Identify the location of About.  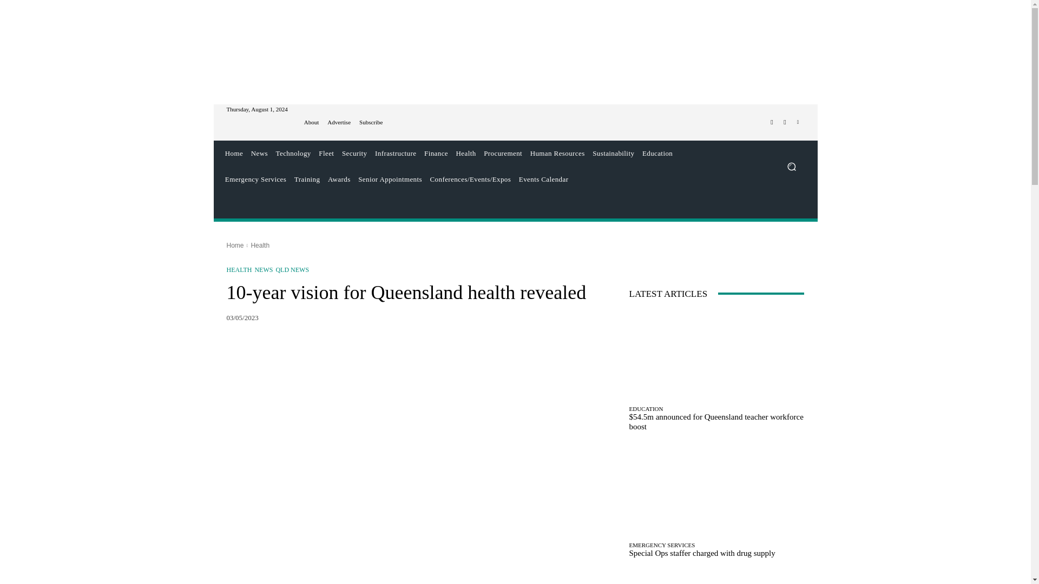
(312, 122).